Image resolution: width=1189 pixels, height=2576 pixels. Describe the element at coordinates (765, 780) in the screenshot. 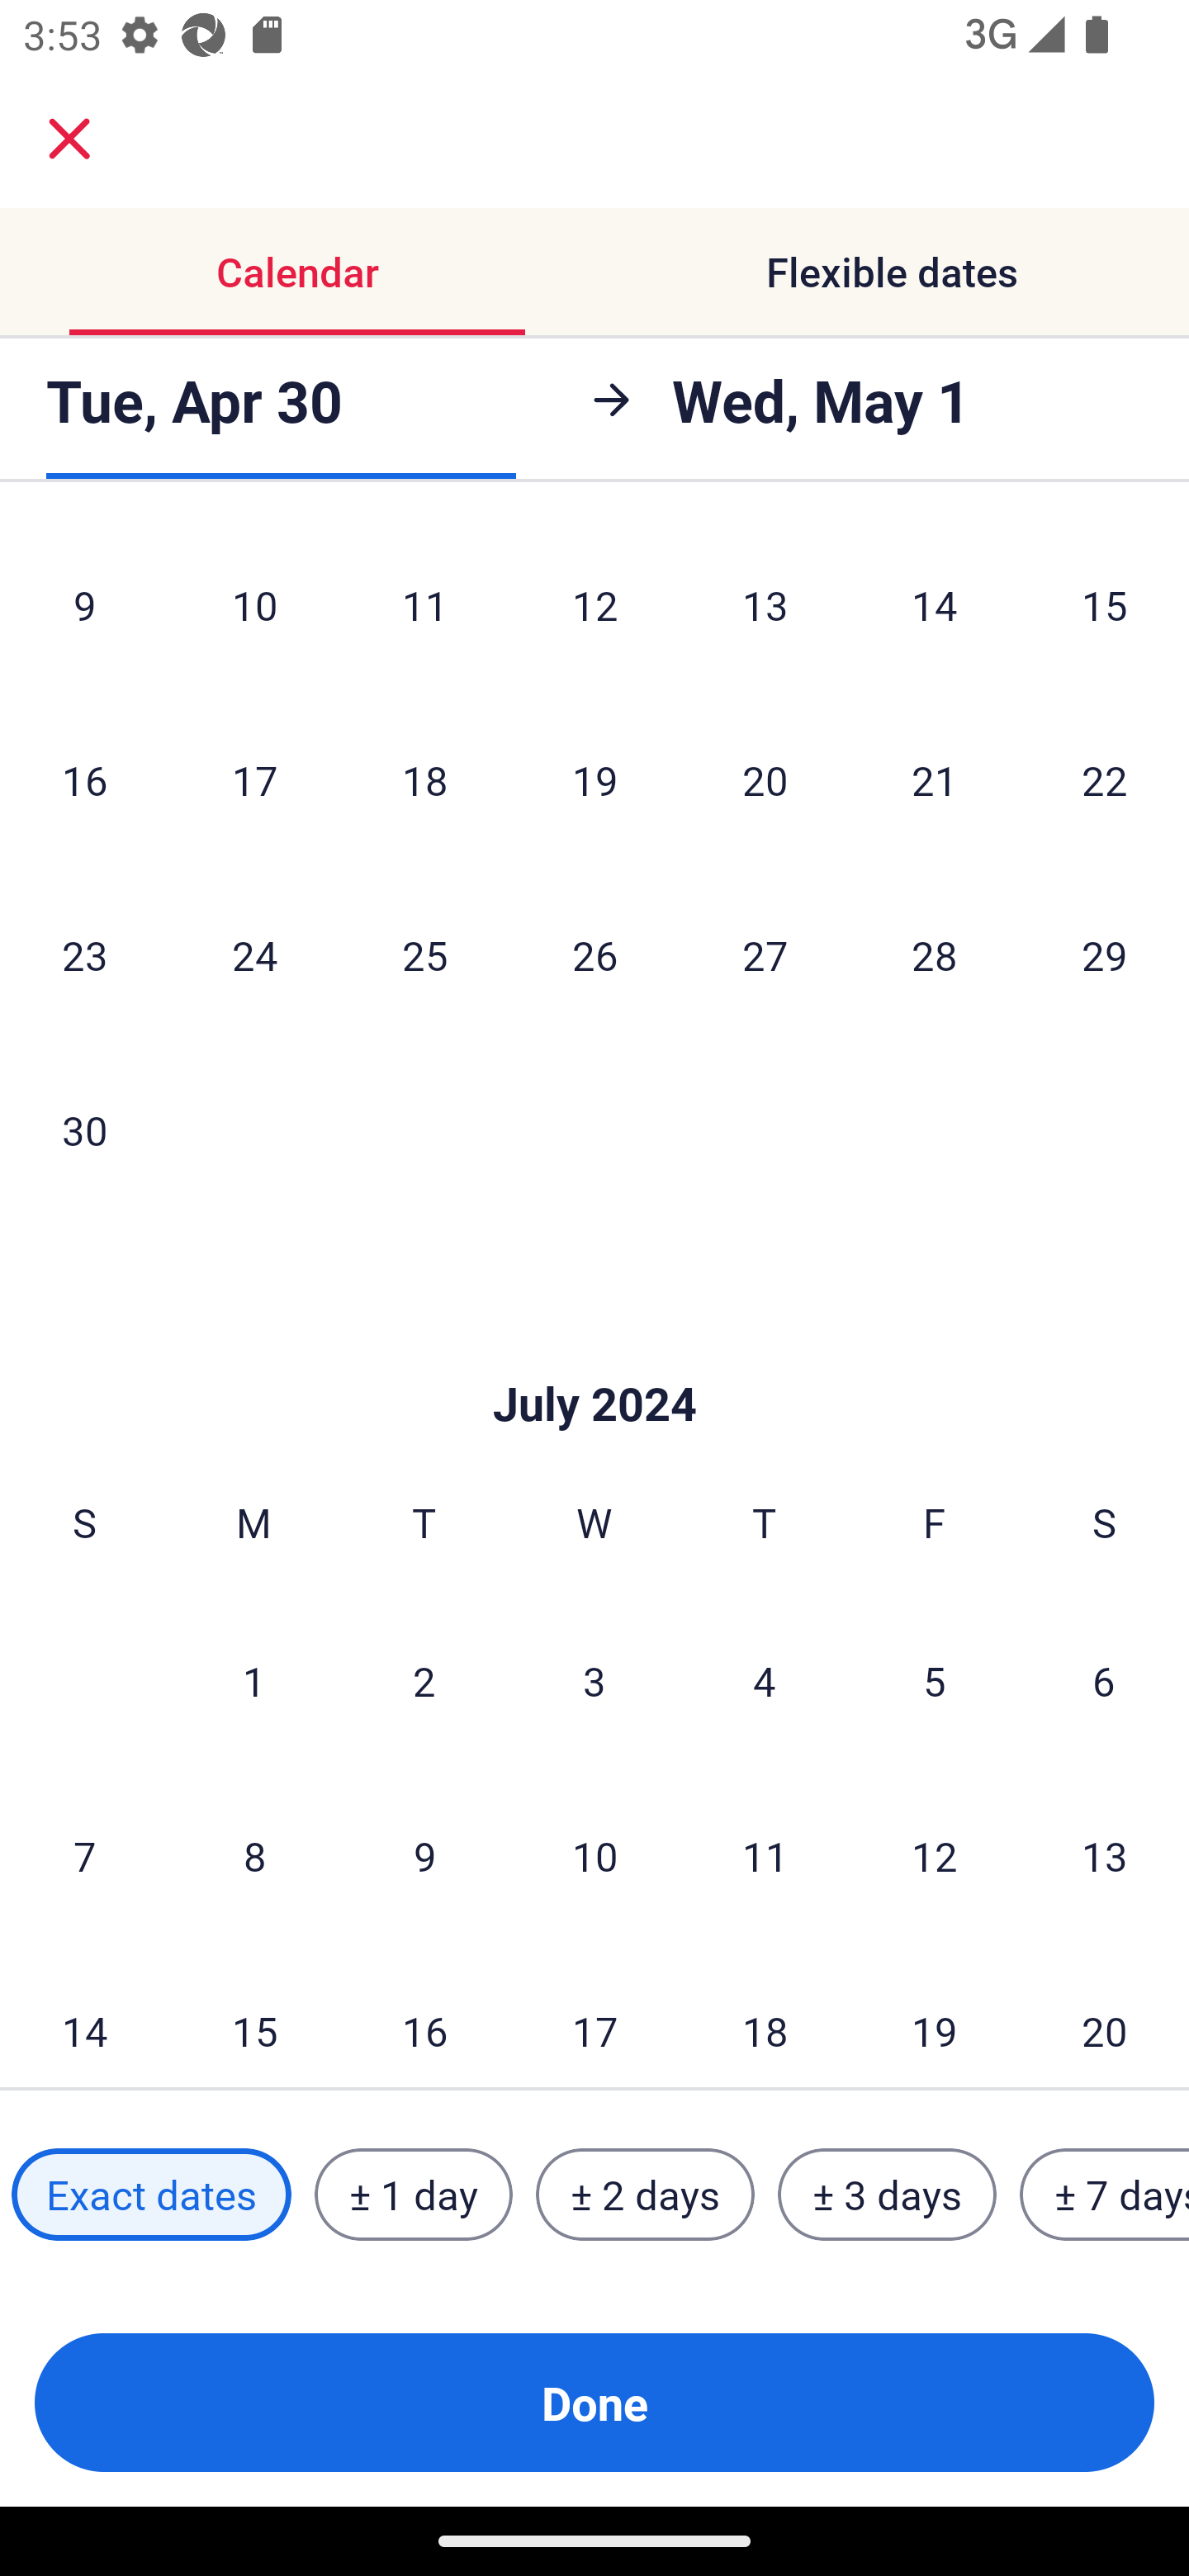

I see `20 Thursday, June 20, 2024` at that location.